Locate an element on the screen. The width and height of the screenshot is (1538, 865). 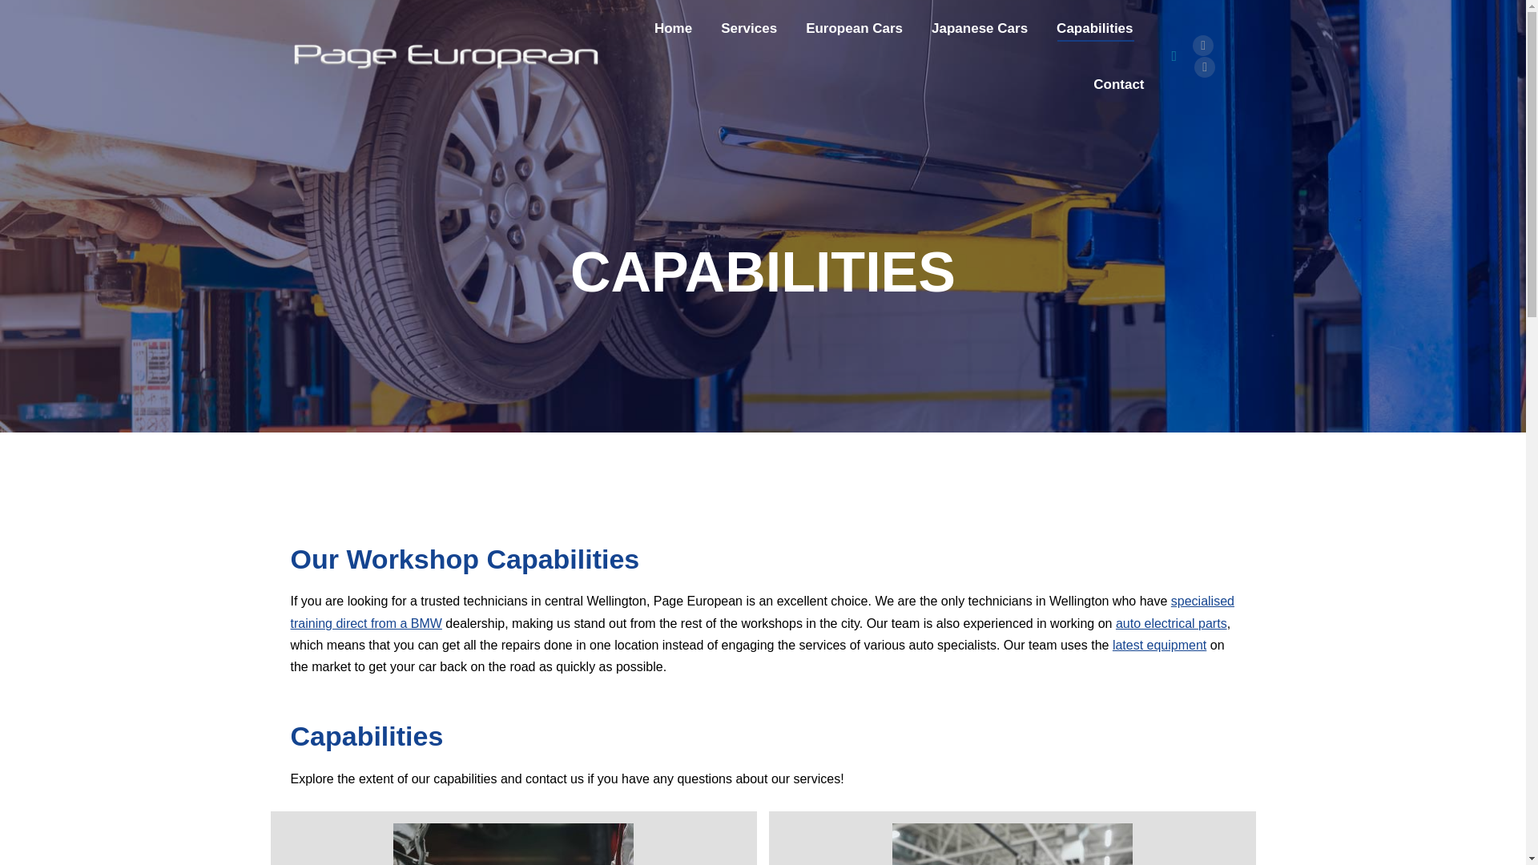
Mail page opens in new window is located at coordinates (1205, 67).